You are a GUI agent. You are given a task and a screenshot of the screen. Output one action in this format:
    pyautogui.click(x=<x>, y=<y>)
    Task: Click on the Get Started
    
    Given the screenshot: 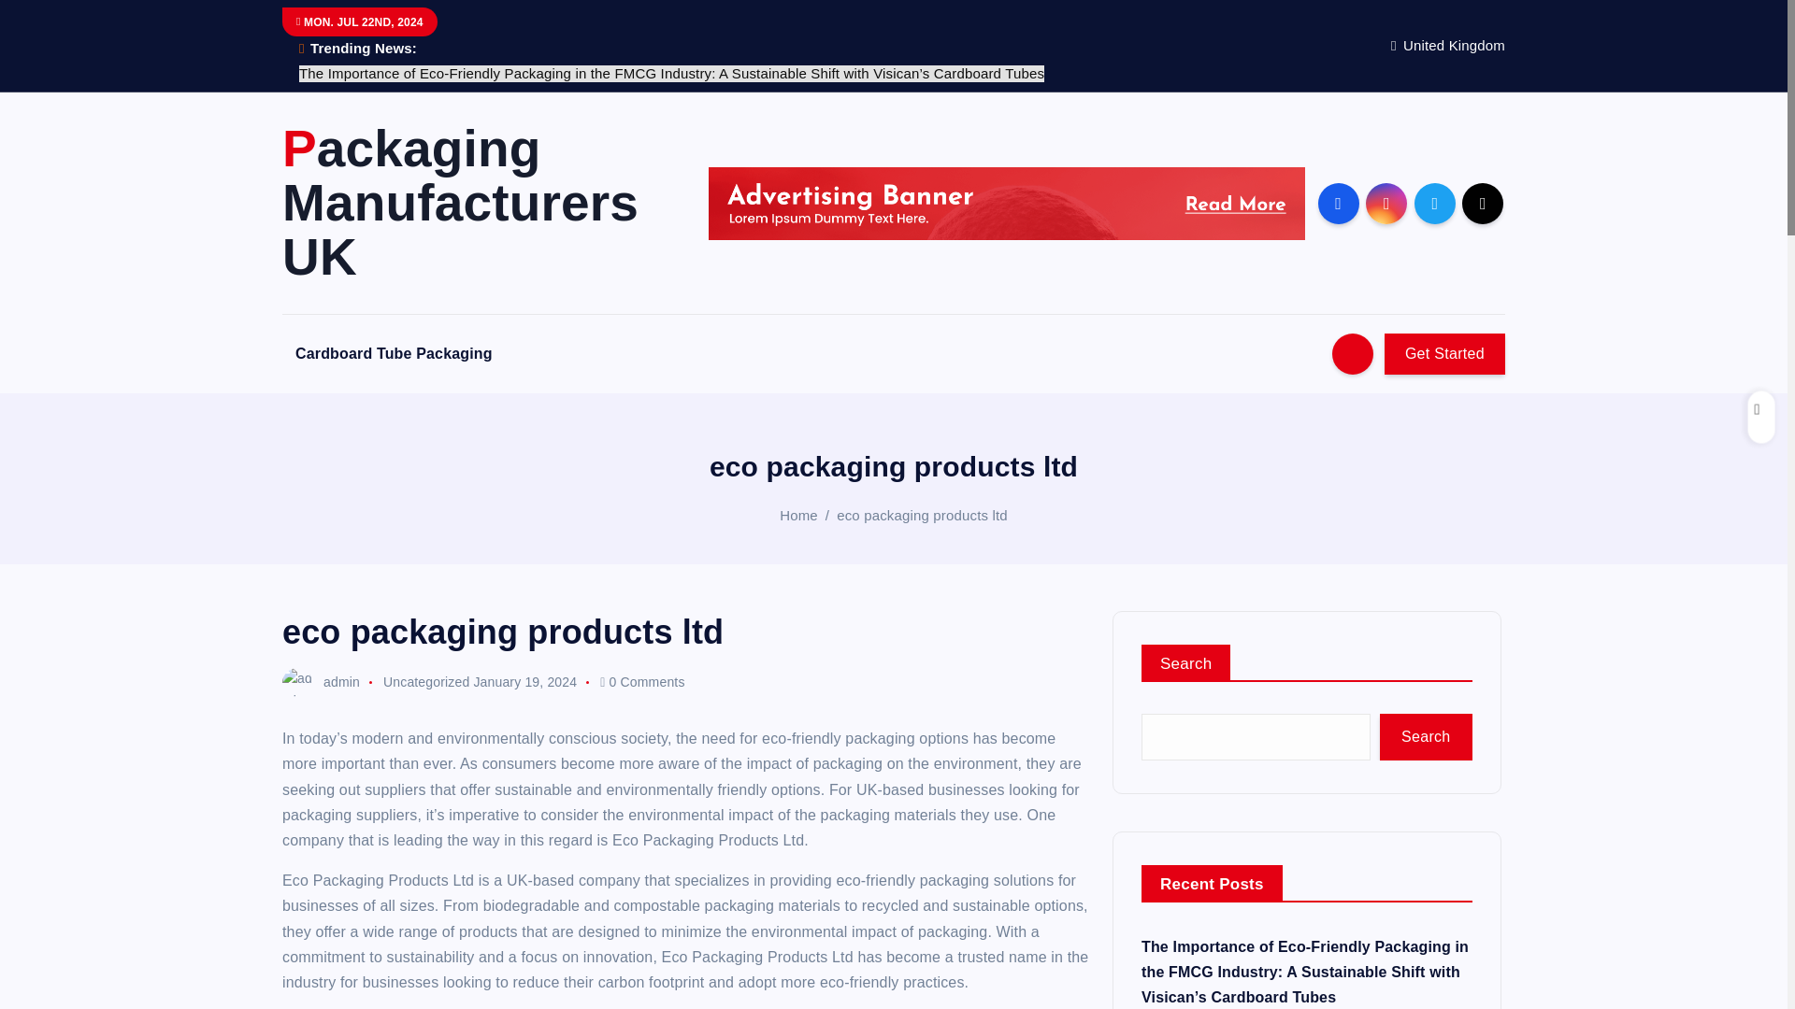 What is the action you would take?
    pyautogui.click(x=1444, y=353)
    